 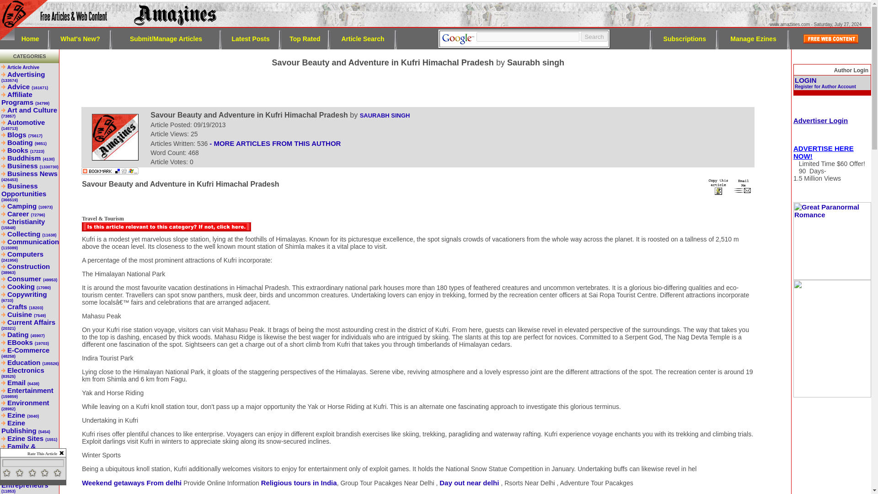 I want to click on Search, so click(x=594, y=37).